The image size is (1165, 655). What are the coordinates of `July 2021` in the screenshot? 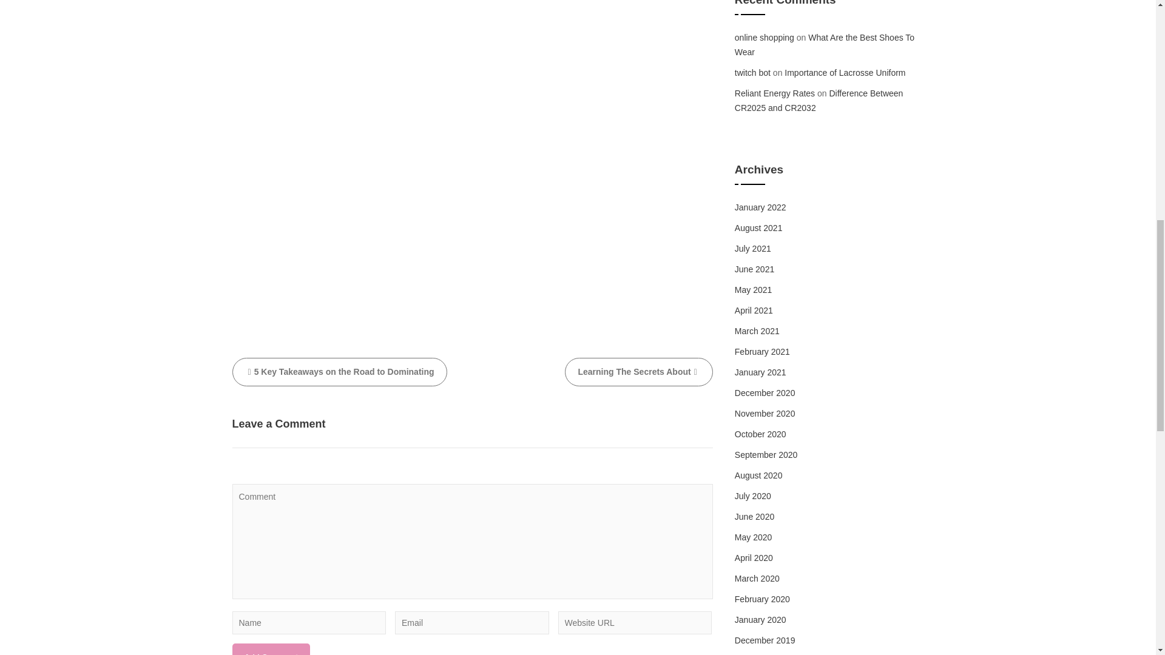 It's located at (753, 248).